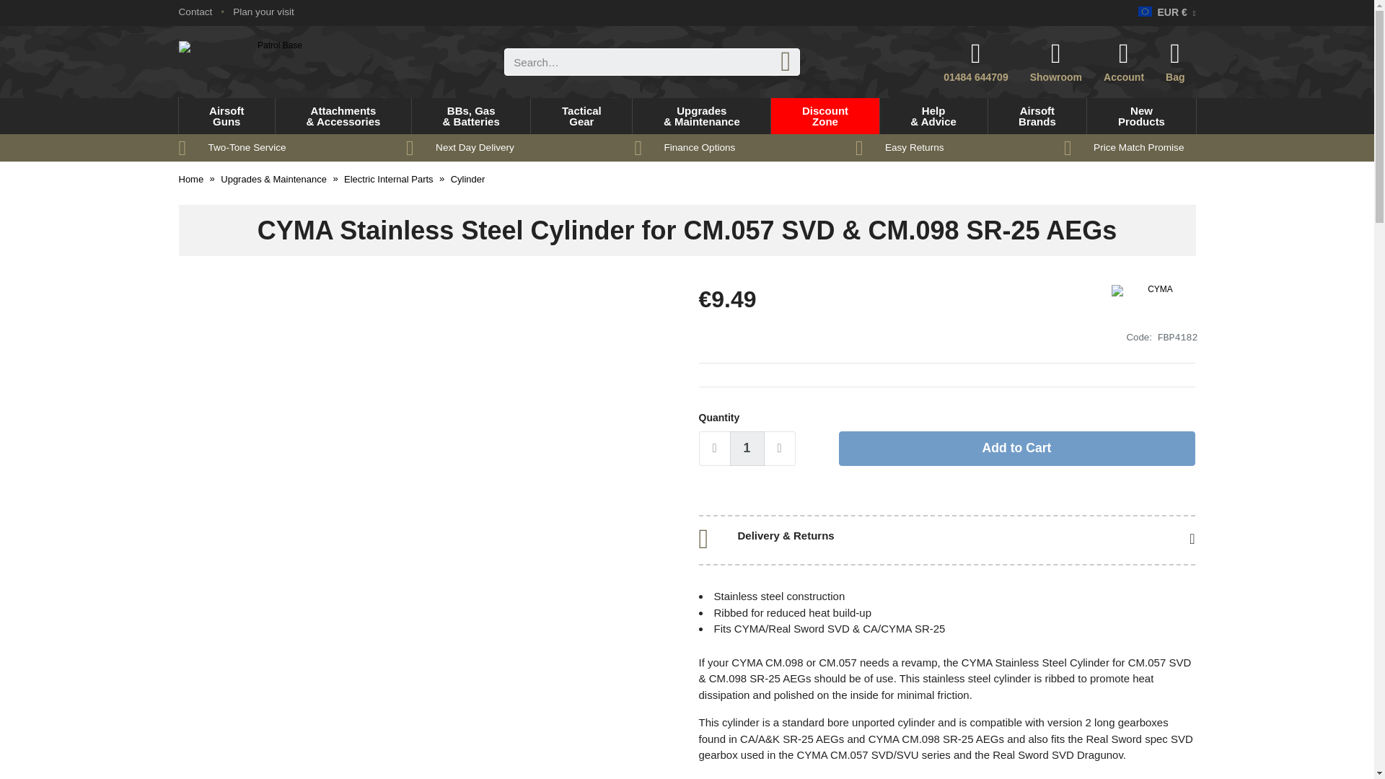 The image size is (1385, 779). Describe the element at coordinates (274, 62) in the screenshot. I see `Patrol Base` at that location.